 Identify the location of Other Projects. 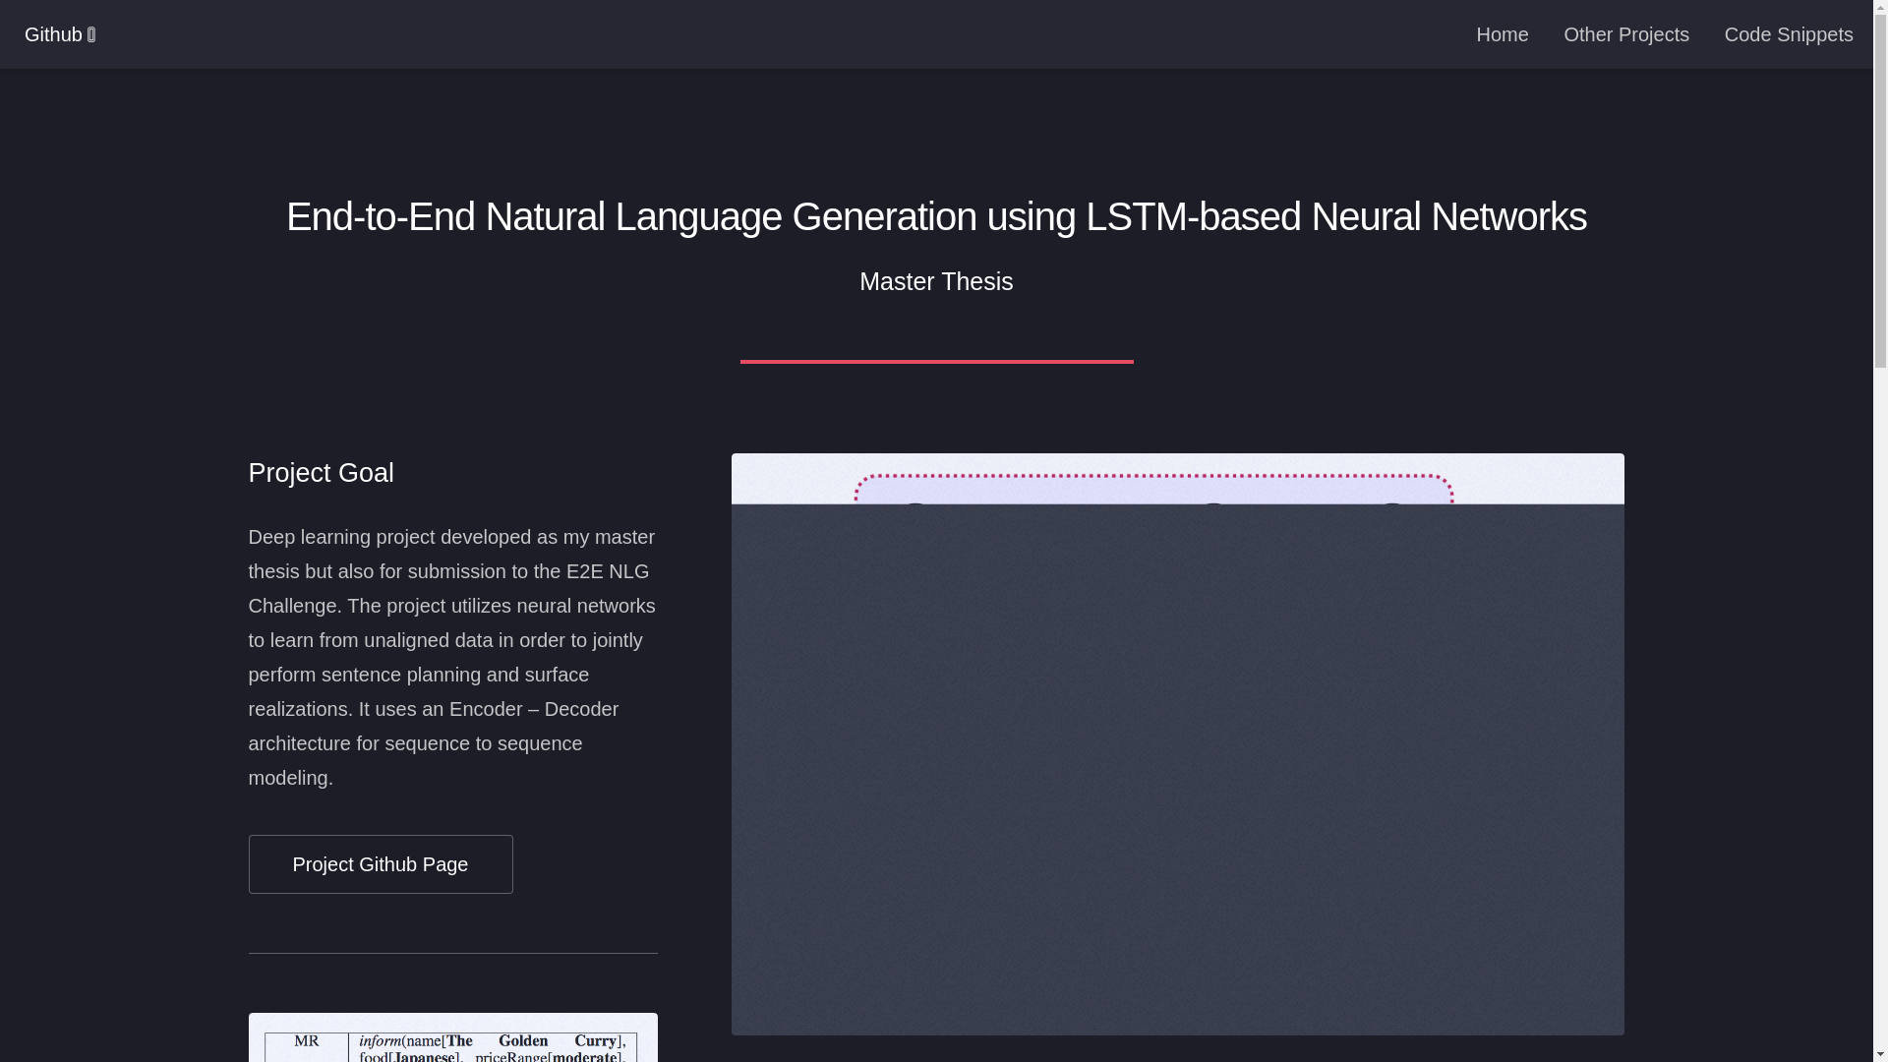
(1626, 34).